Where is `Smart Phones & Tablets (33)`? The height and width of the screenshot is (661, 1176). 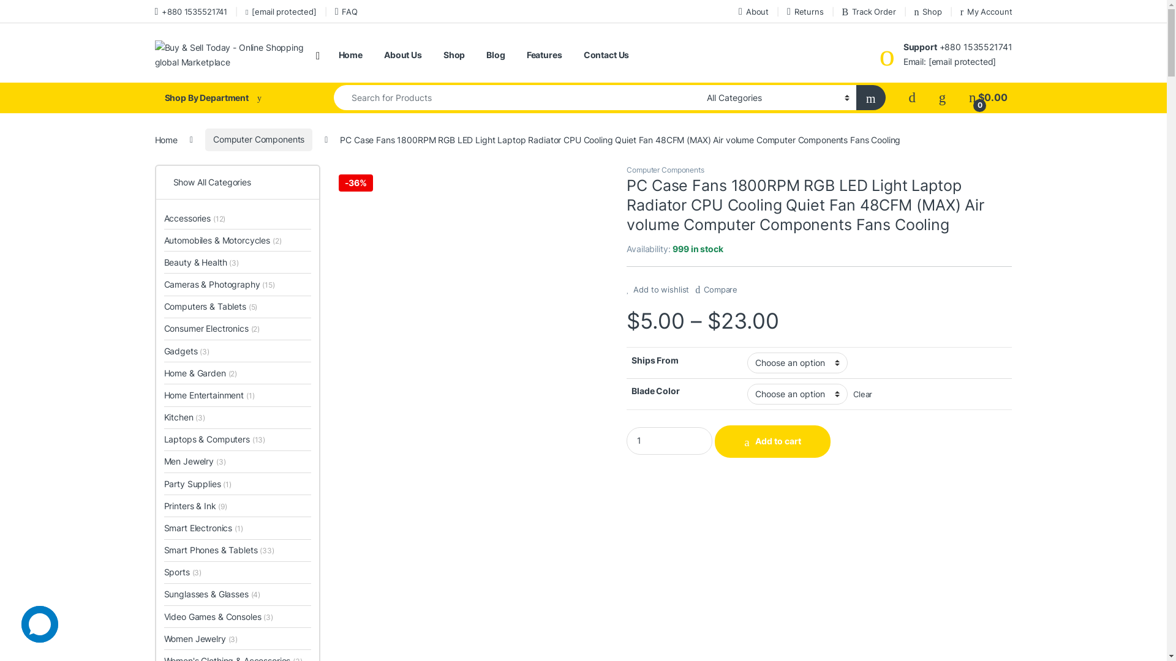
Smart Phones & Tablets (33) is located at coordinates (219, 551).